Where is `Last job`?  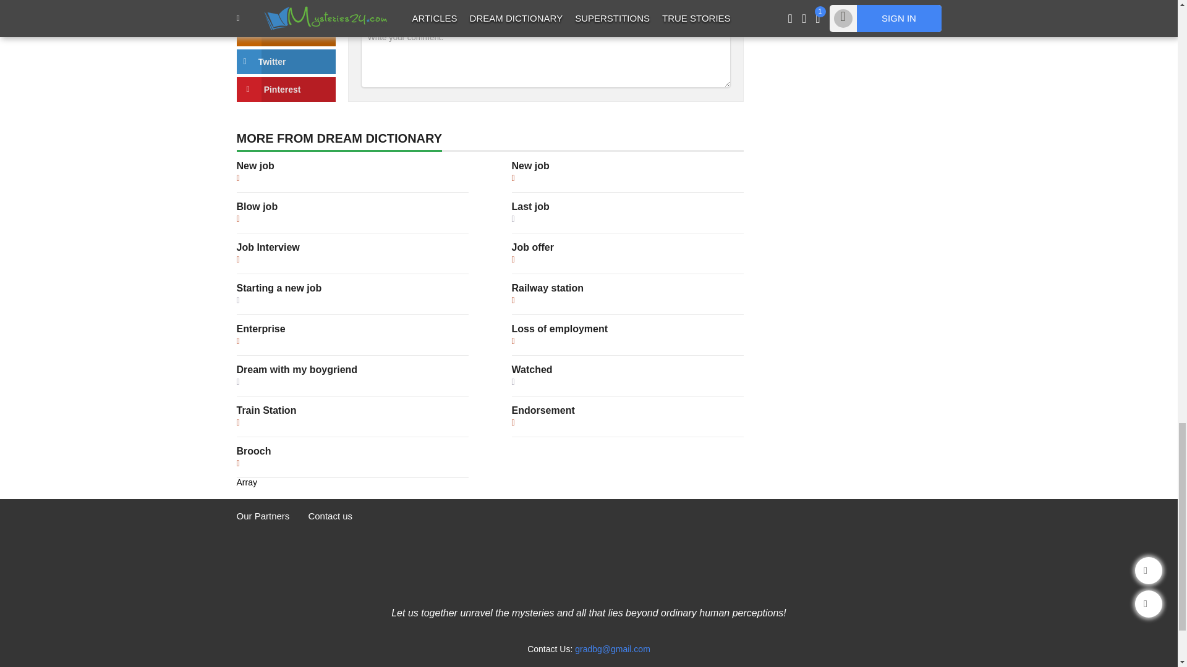 Last job is located at coordinates (530, 206).